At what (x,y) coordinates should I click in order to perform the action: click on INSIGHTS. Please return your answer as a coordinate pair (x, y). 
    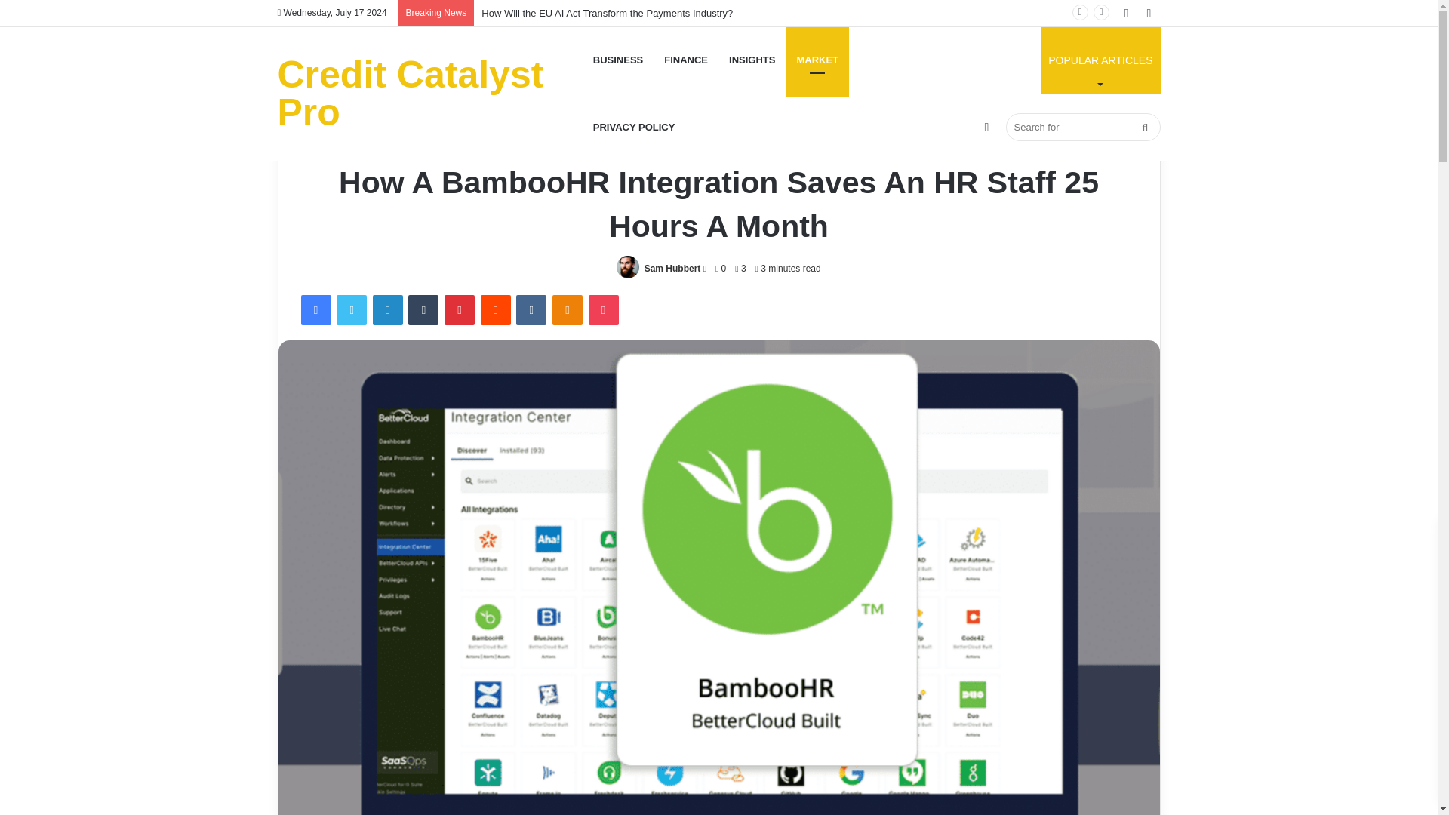
    Looking at the image, I should click on (752, 60).